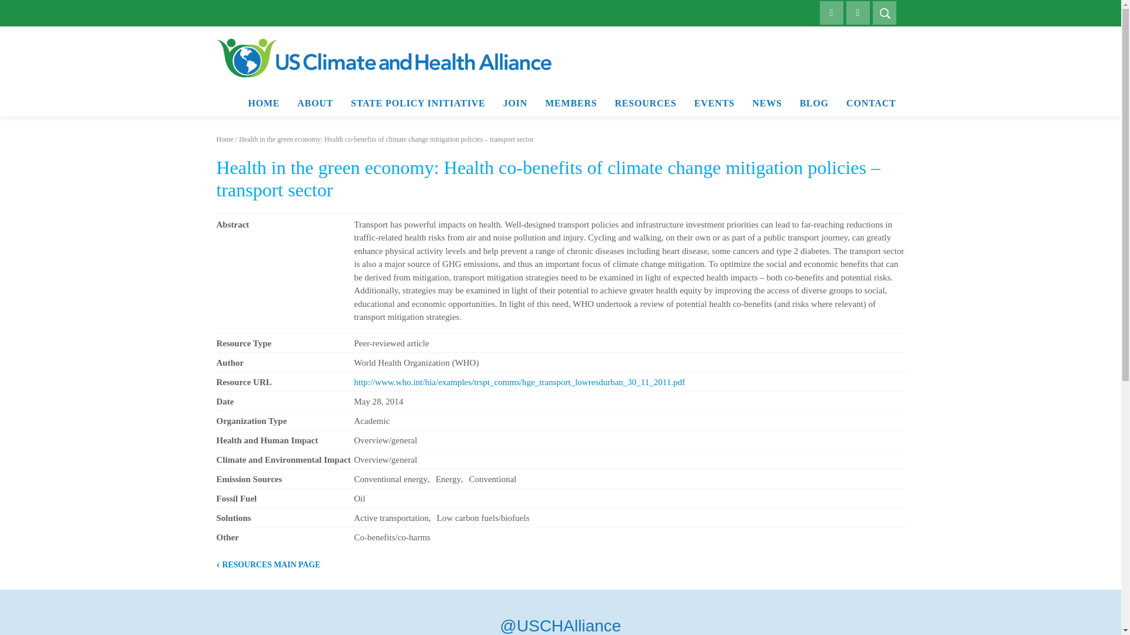  Describe the element at coordinates (662, 131) in the screenshot. I see `Framework for Action will open in a new tab or window` at that location.